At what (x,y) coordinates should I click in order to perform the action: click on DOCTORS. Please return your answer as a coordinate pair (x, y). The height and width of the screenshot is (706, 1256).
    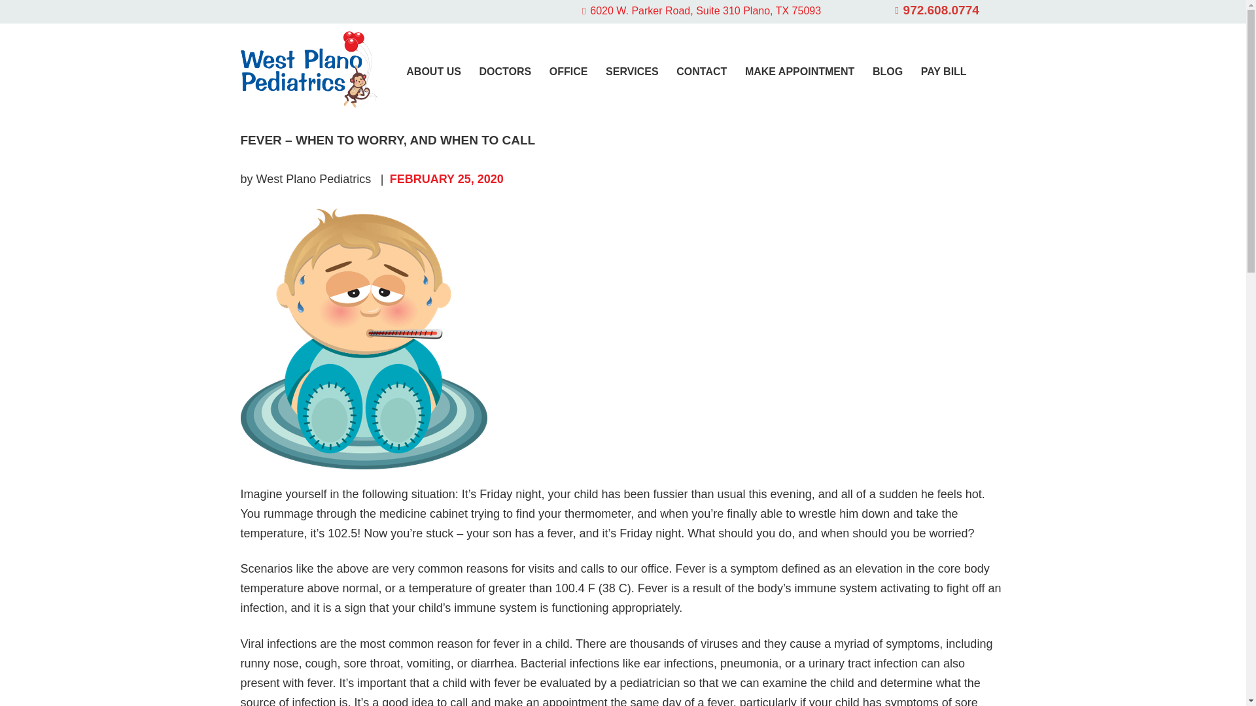
    Looking at the image, I should click on (505, 72).